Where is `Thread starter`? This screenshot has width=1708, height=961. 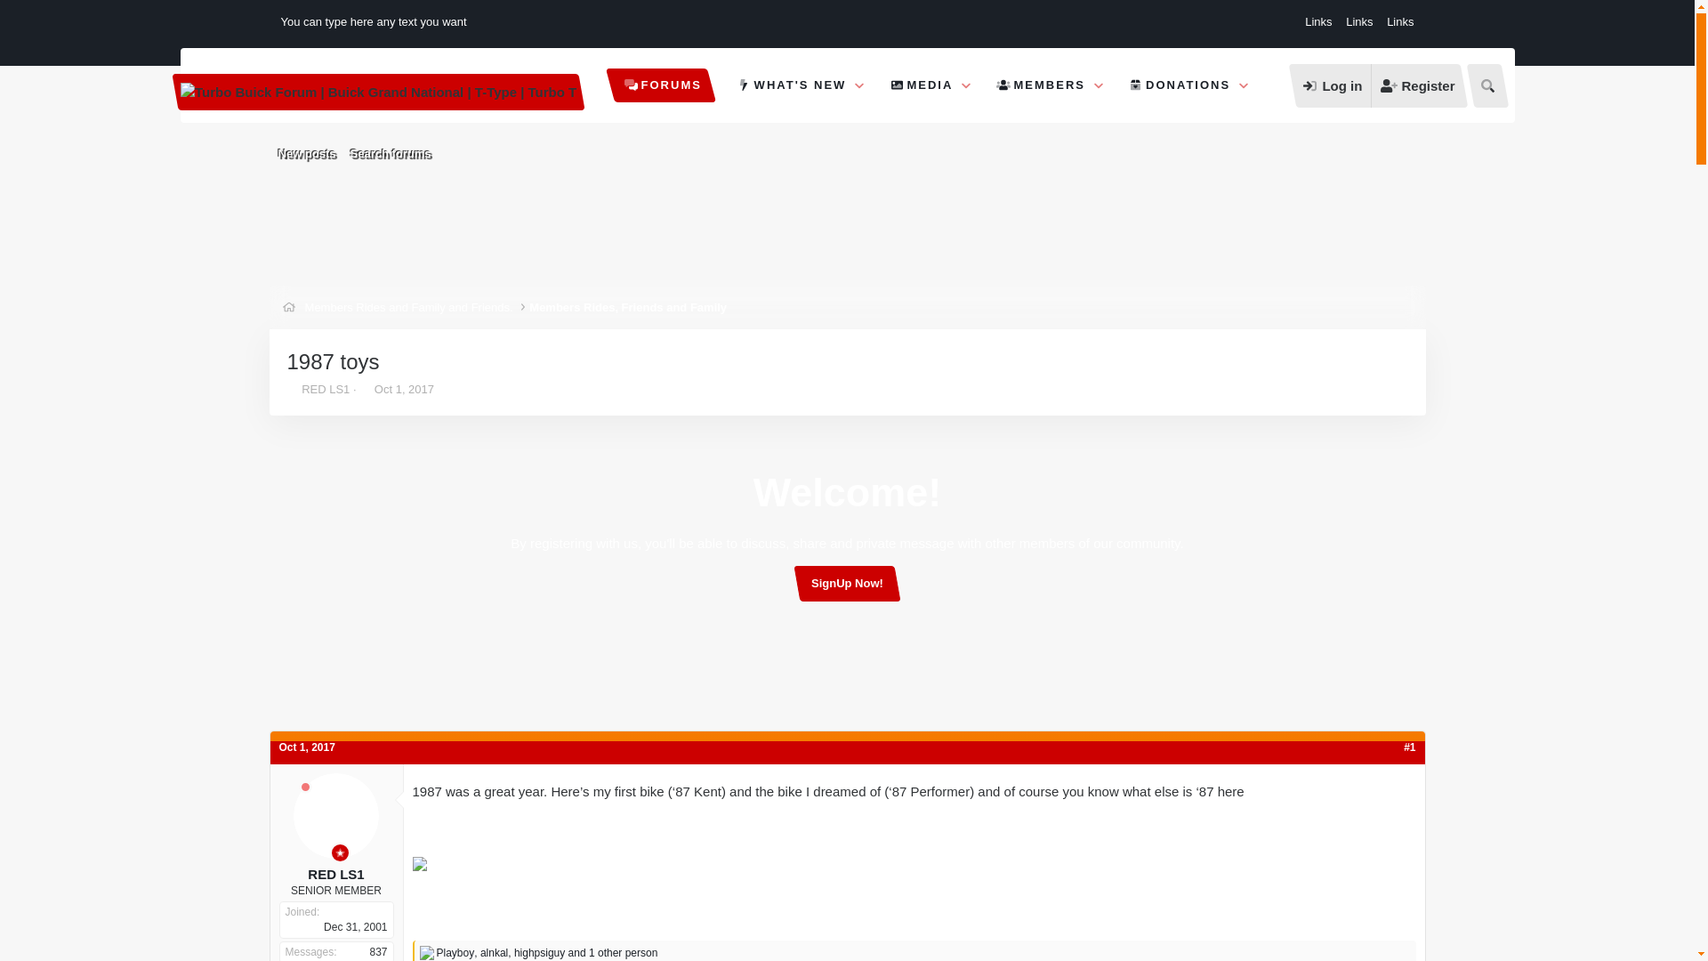
Thread starter is located at coordinates (404, 388).